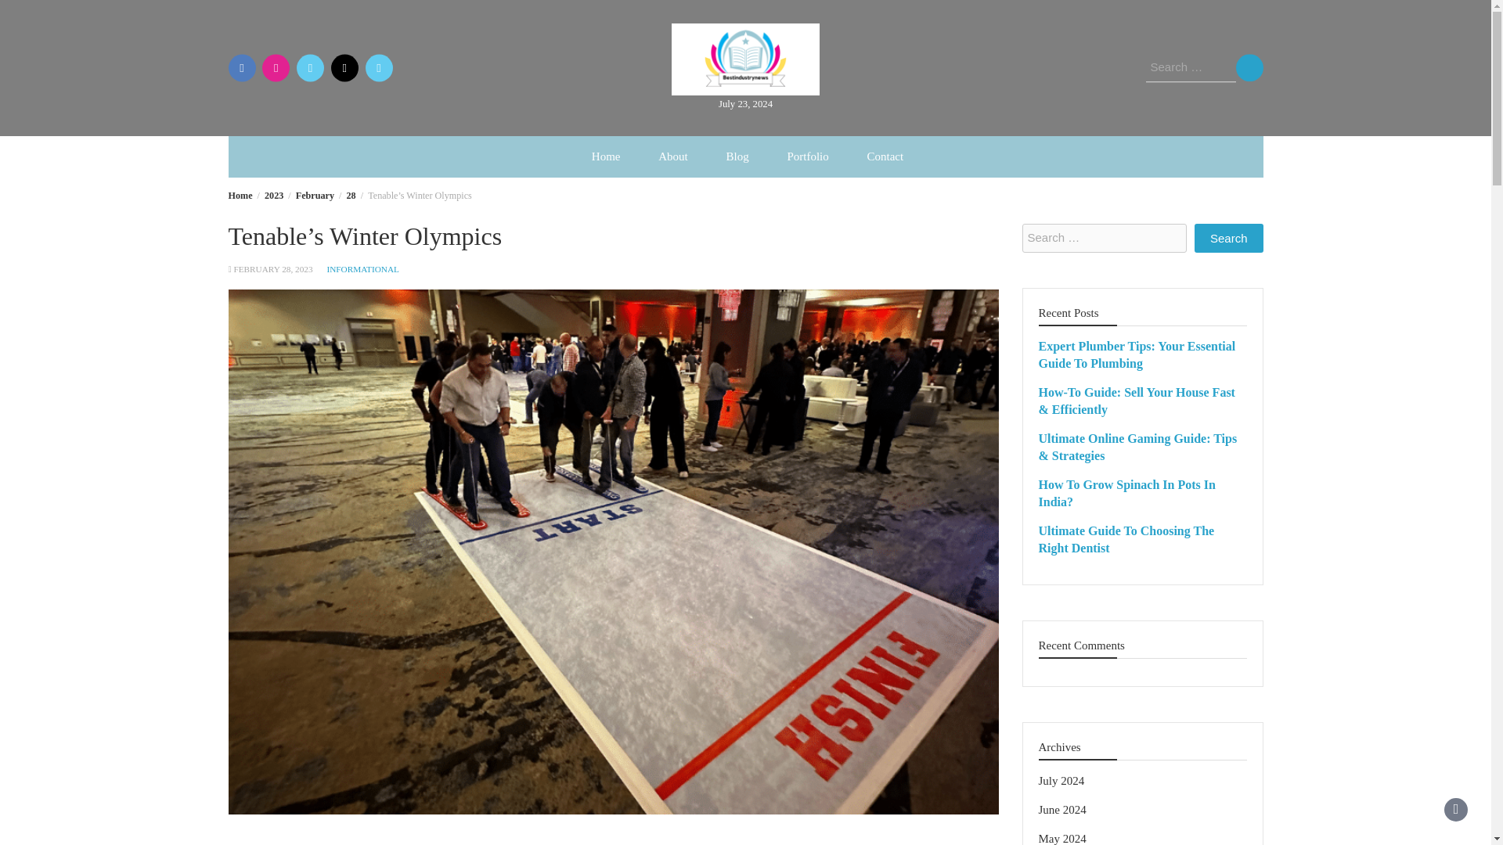 This screenshot has height=845, width=1503. Describe the element at coordinates (362, 269) in the screenshot. I see `INFORMATIONAL` at that location.